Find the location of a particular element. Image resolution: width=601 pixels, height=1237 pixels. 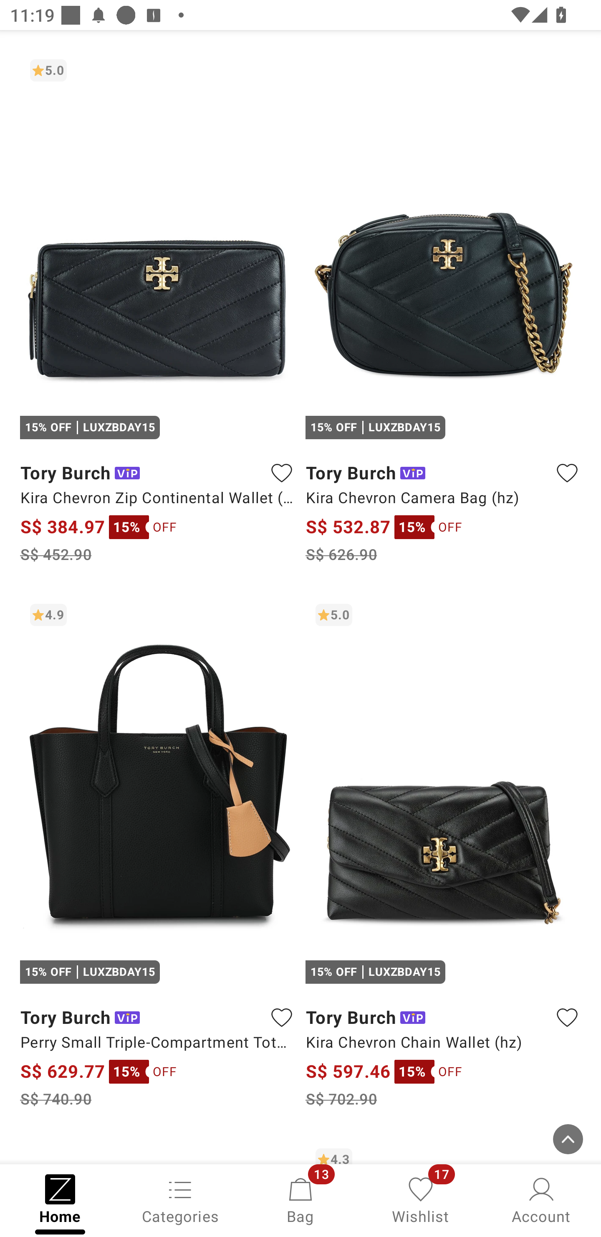

Bag, 13 new notifications Bag is located at coordinates (300, 1199).